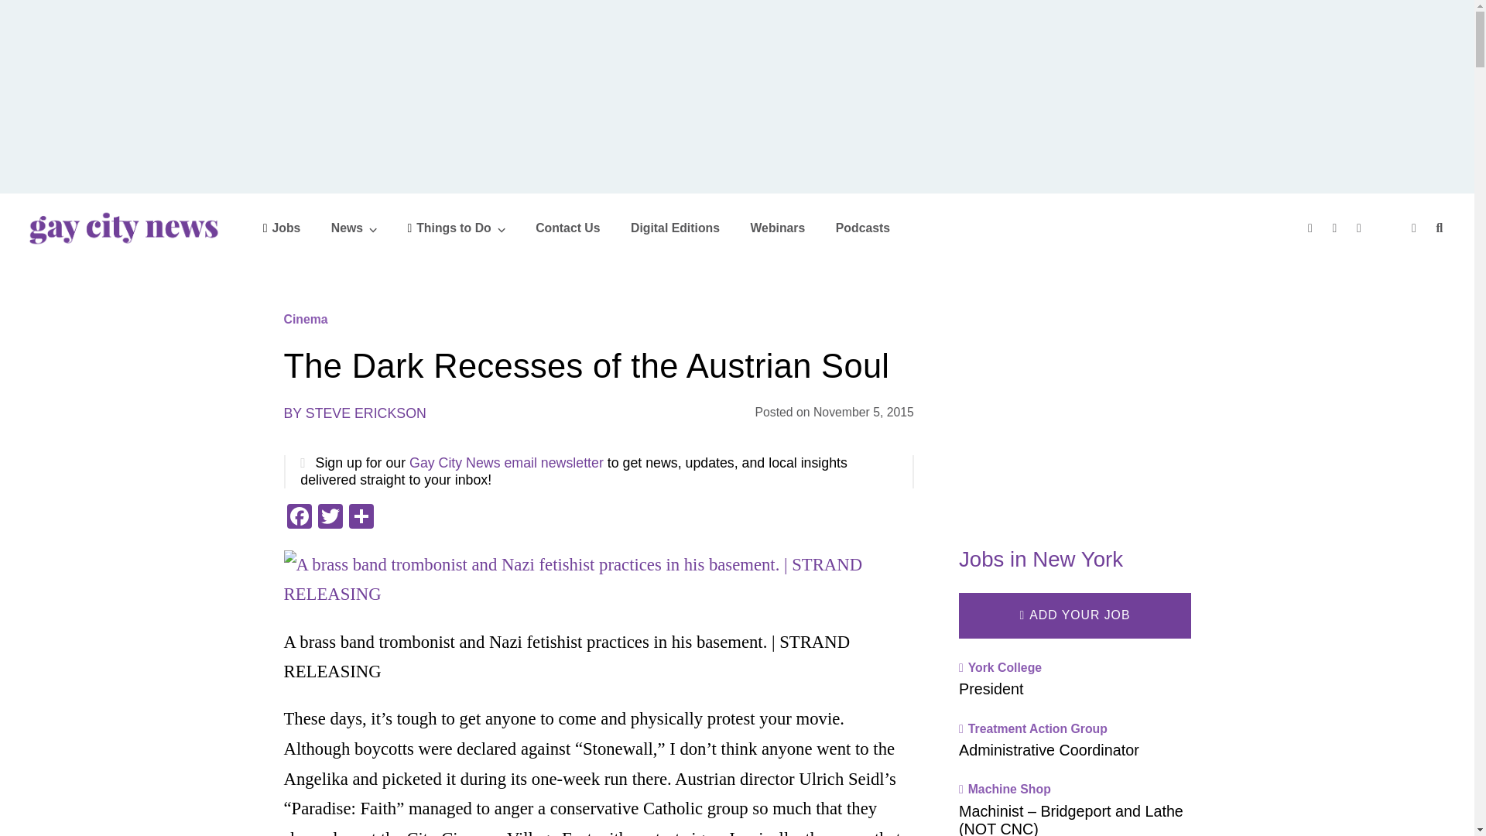  Describe the element at coordinates (567, 228) in the screenshot. I see `Contact Us` at that location.